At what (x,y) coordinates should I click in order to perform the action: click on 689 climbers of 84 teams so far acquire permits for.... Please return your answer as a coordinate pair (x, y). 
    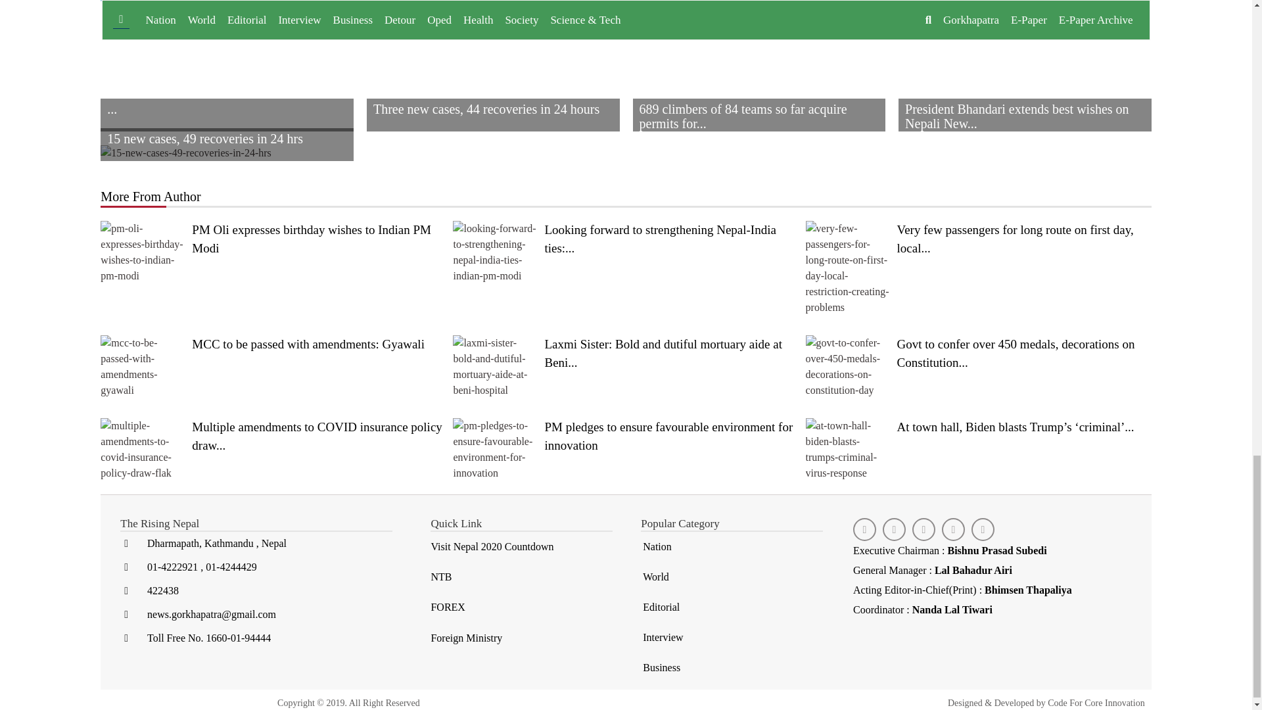
    Looking at the image, I should click on (759, 20).